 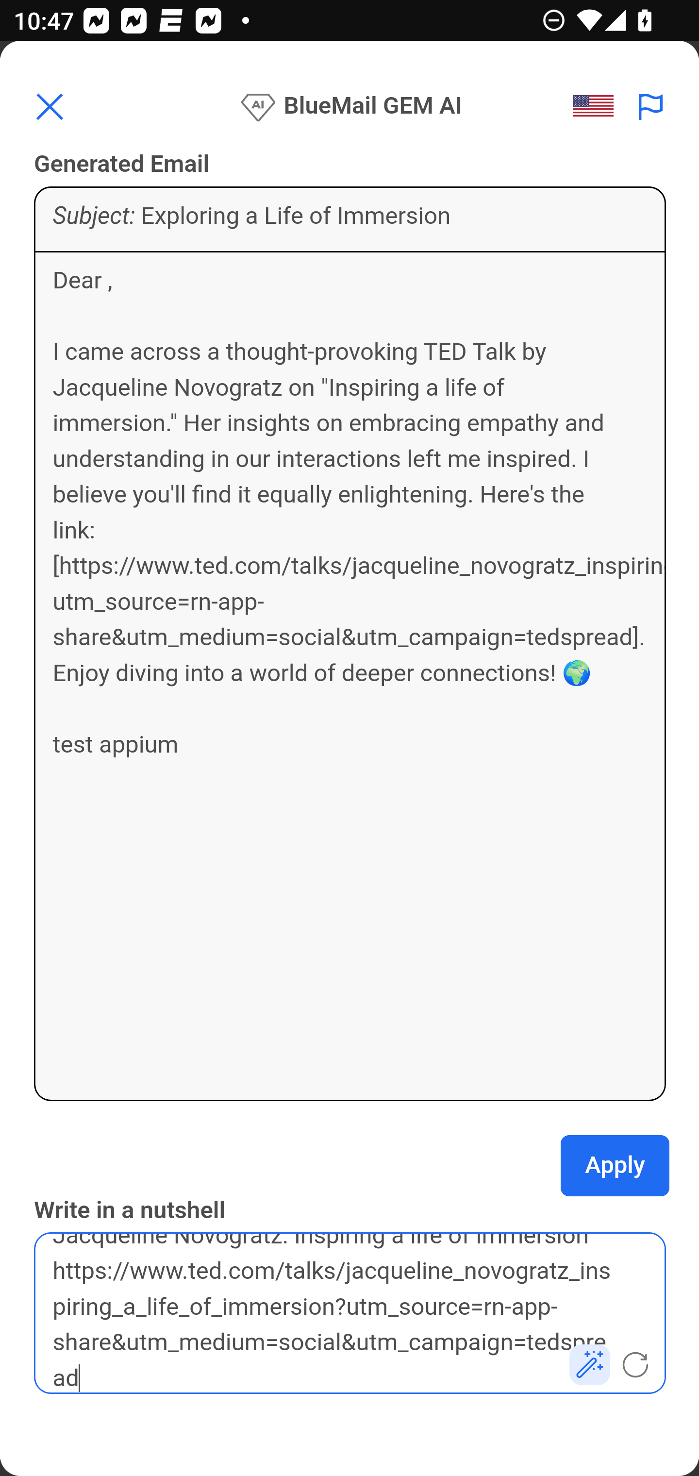 What do you see at coordinates (599, 107) in the screenshot?
I see `svg%3e` at bounding box center [599, 107].